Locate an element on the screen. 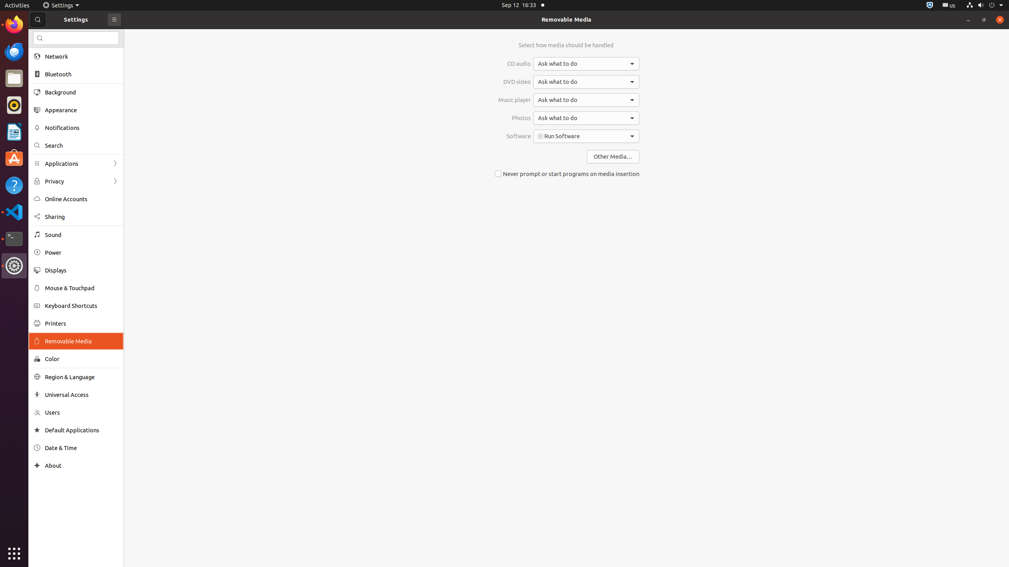  About is located at coordinates (37, 465).